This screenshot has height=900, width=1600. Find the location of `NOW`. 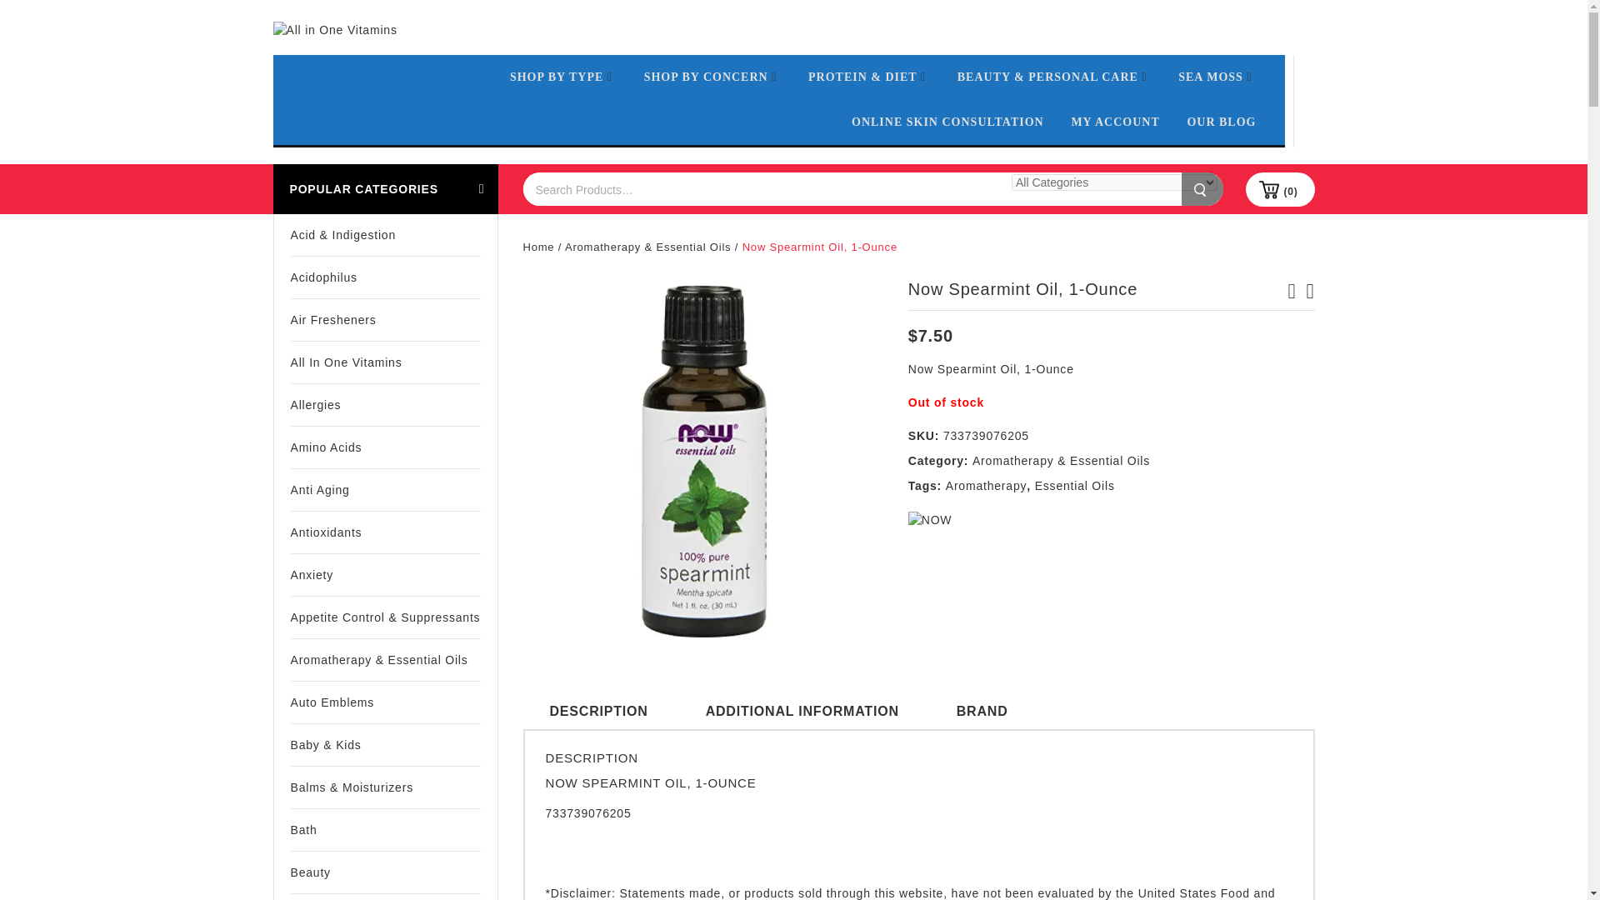

NOW is located at coordinates (930, 518).